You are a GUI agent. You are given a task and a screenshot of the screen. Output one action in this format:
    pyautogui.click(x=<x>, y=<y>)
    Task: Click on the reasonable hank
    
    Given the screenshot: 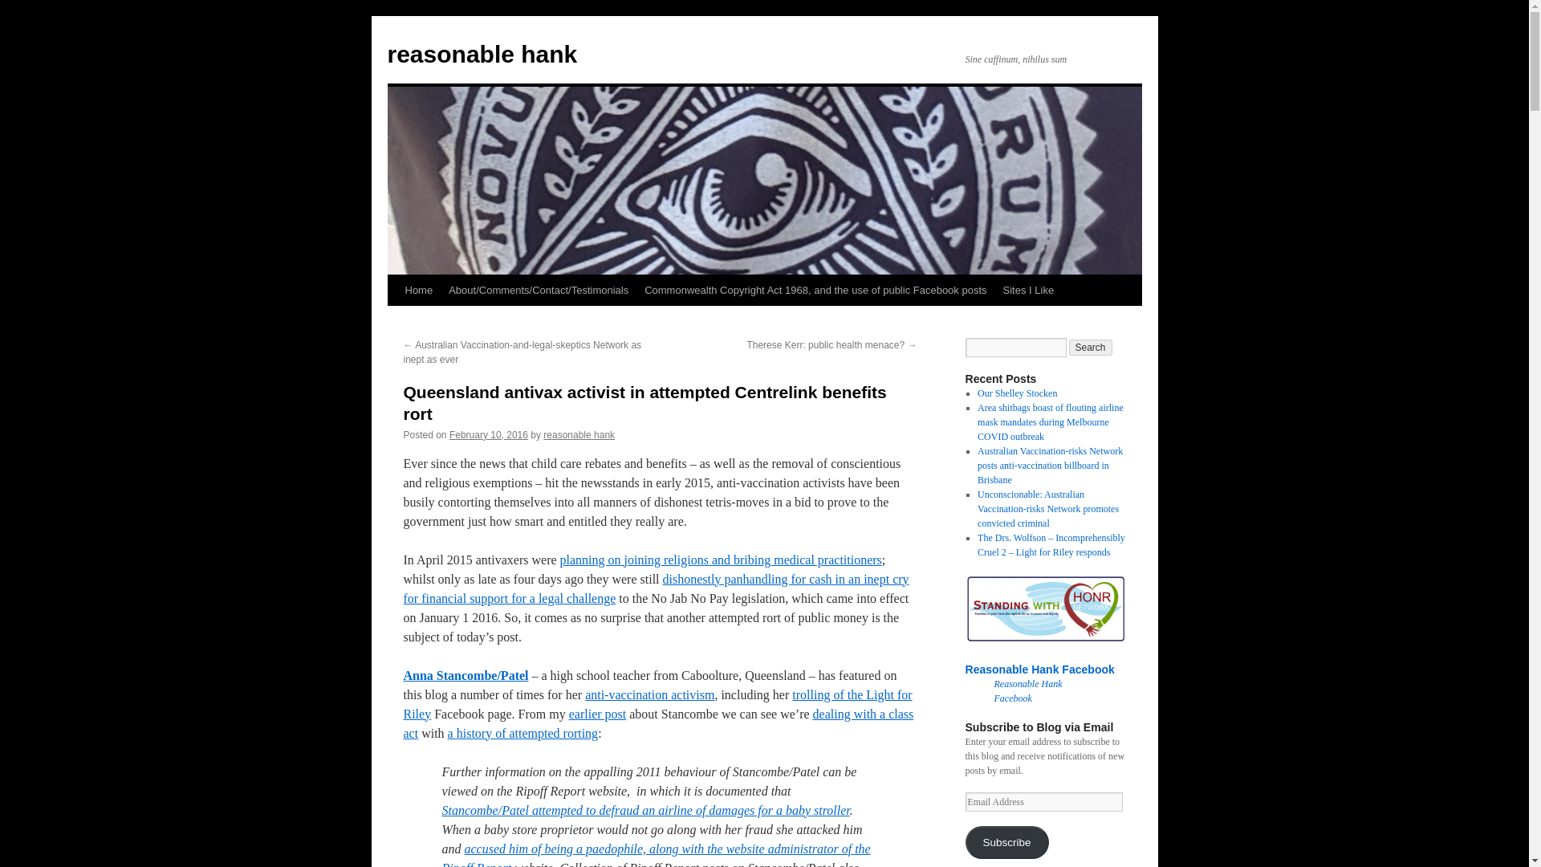 What is the action you would take?
    pyautogui.click(x=579, y=434)
    